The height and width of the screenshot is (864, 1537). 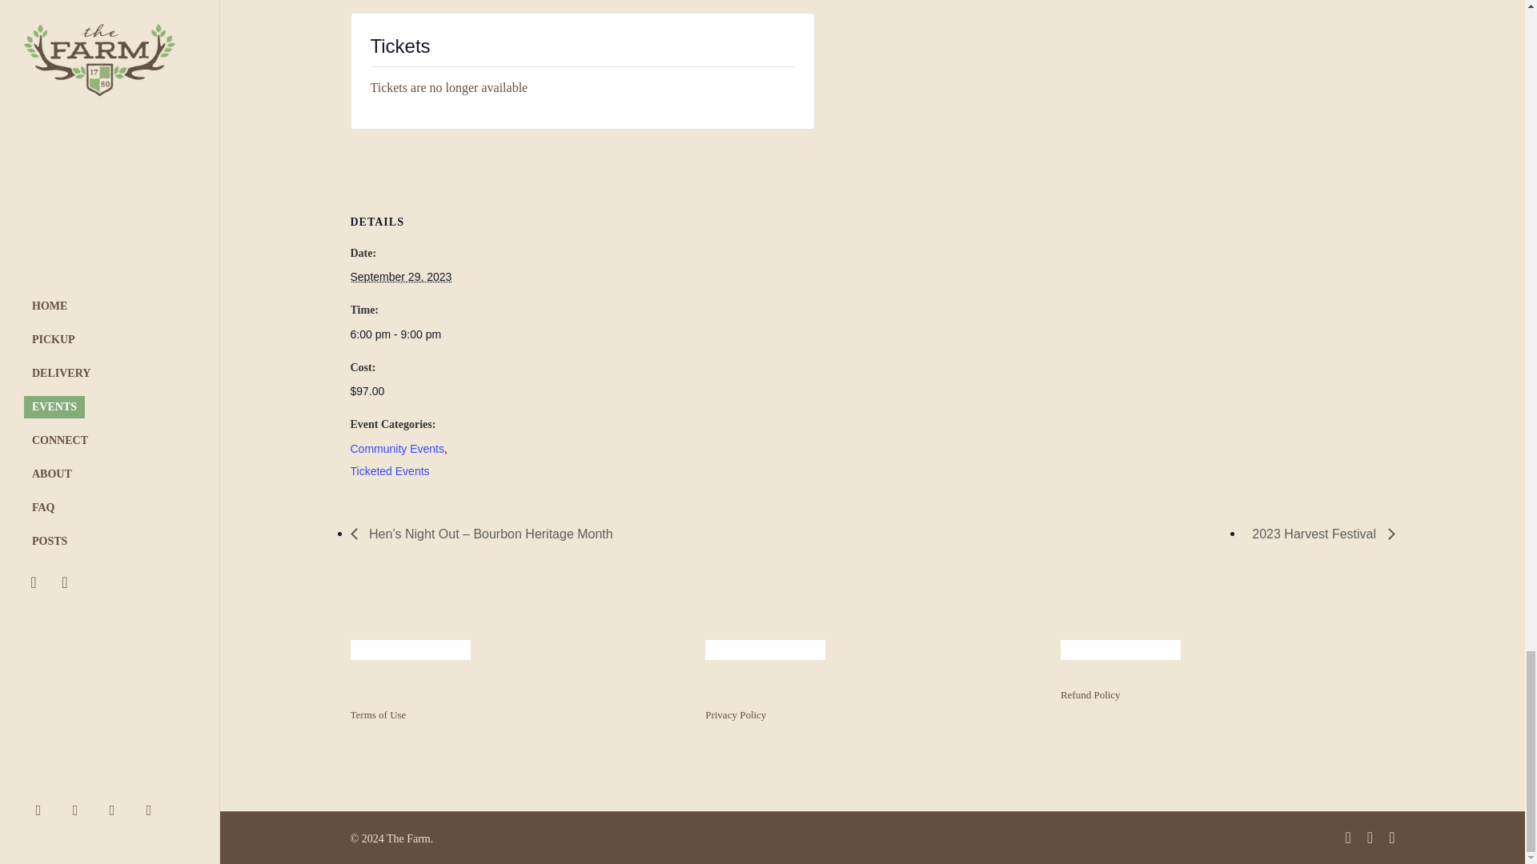 I want to click on 2023 Harvest Festival, so click(x=1318, y=534).